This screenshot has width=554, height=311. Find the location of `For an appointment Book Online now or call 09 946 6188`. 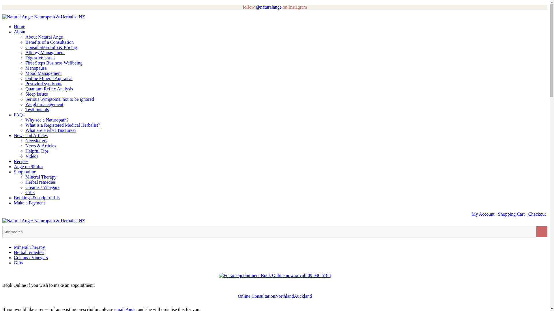

For an appointment Book Online now or call 09 946 6188 is located at coordinates (275, 275).